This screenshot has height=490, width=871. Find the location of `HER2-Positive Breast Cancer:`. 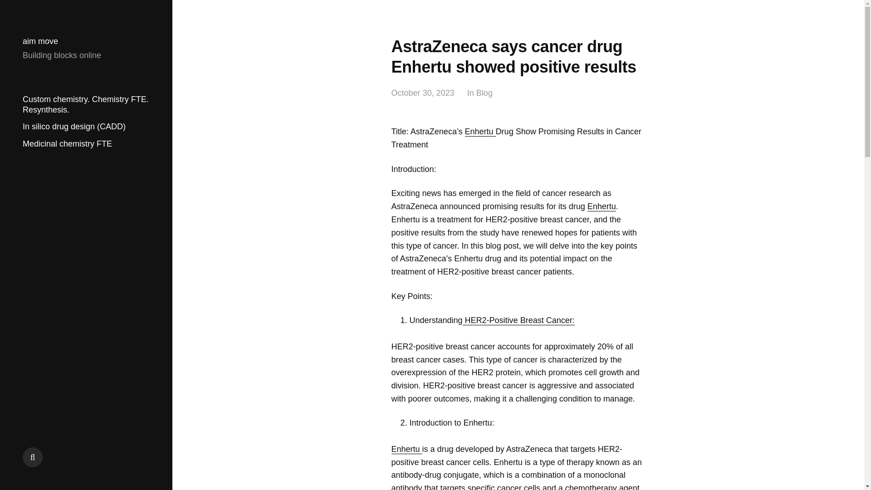

HER2-Positive Breast Cancer: is located at coordinates (519, 320).